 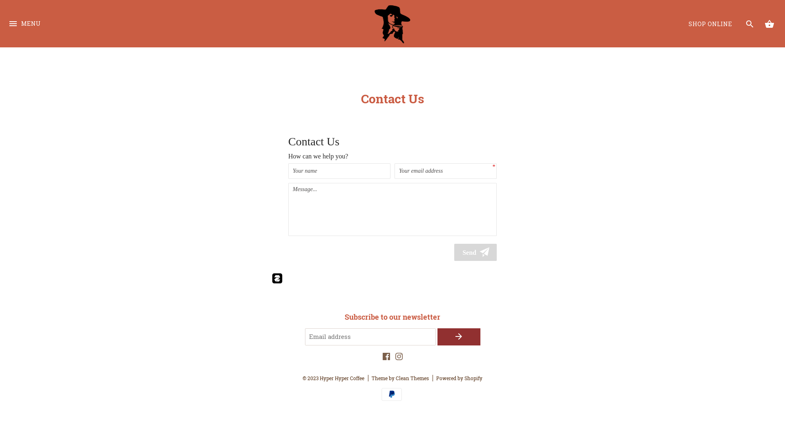 I want to click on Zotabox, so click(x=277, y=276).